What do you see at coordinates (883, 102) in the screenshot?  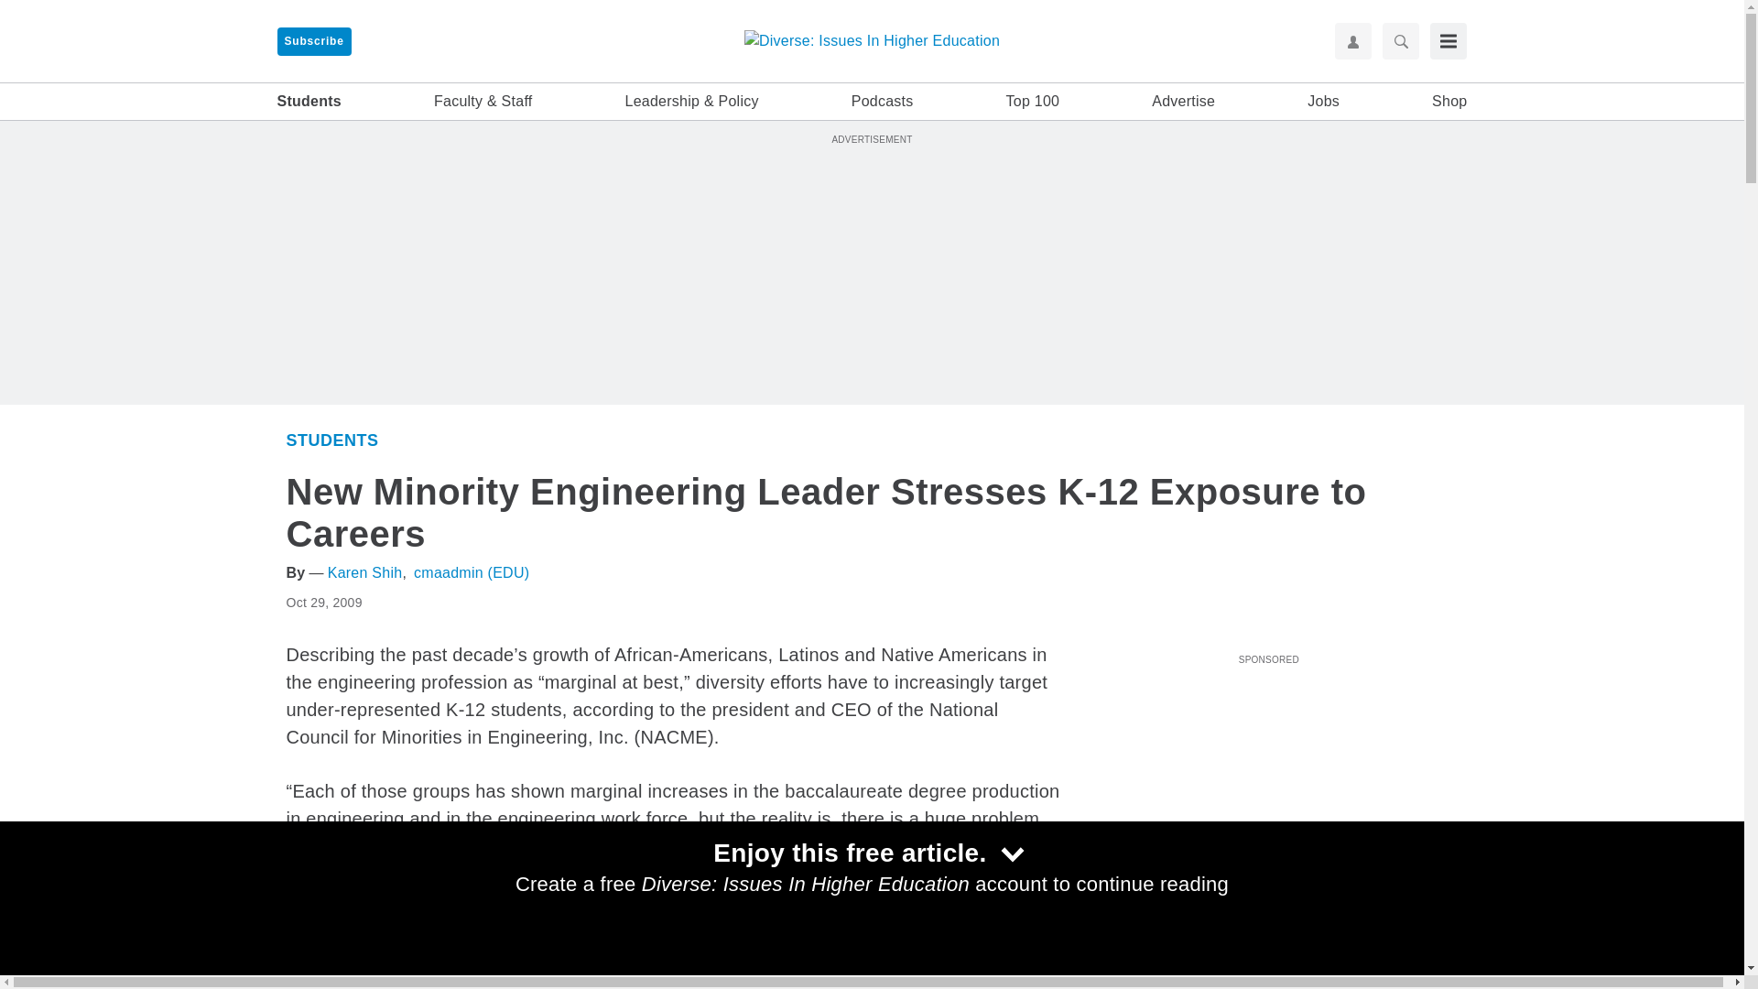 I see `Podcasts` at bounding box center [883, 102].